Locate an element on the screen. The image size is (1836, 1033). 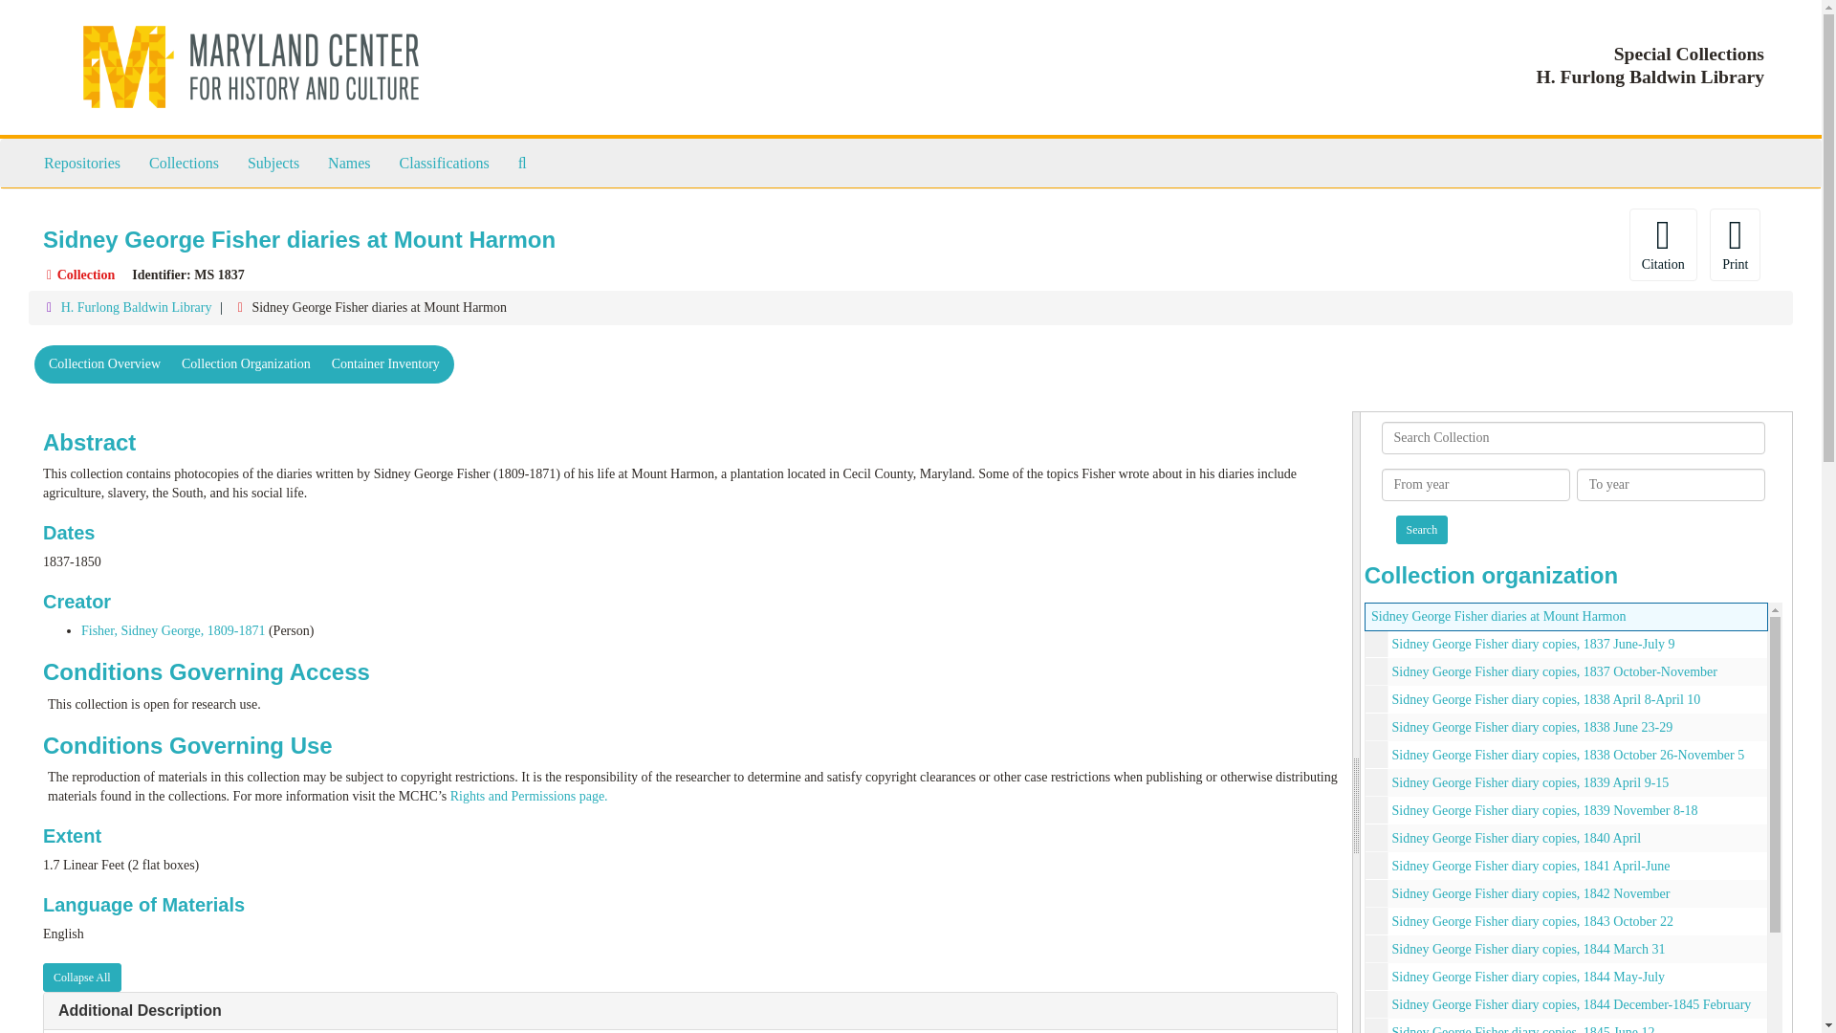
Sidney George Fisher diary copies is located at coordinates (1566, 727).